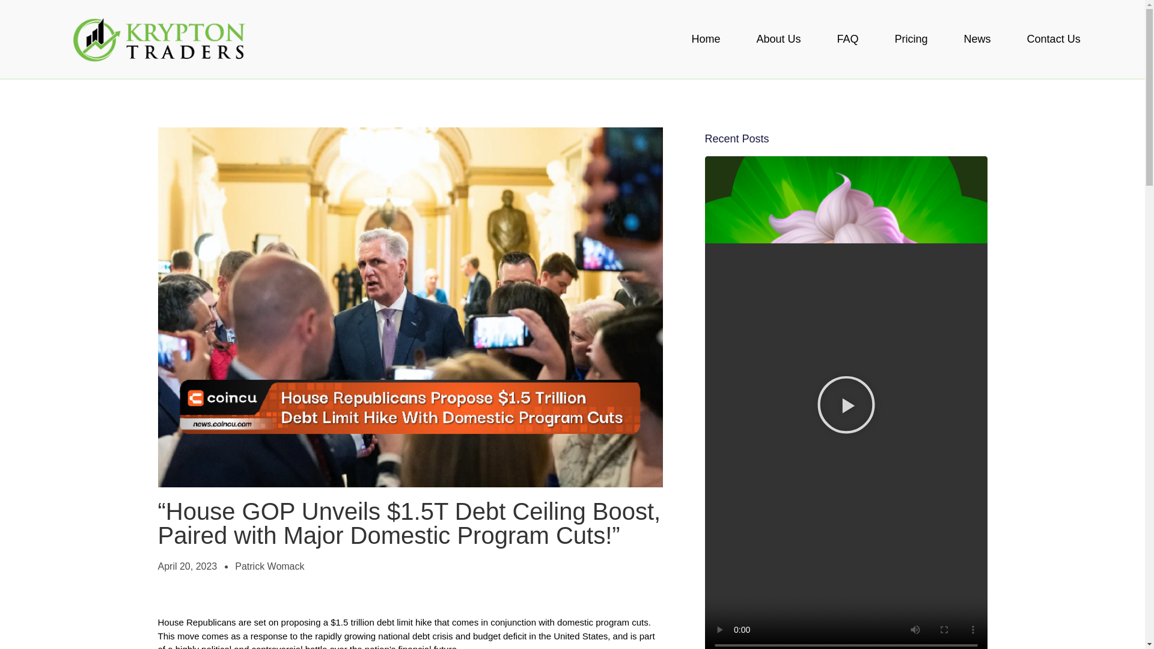  I want to click on News, so click(977, 38).